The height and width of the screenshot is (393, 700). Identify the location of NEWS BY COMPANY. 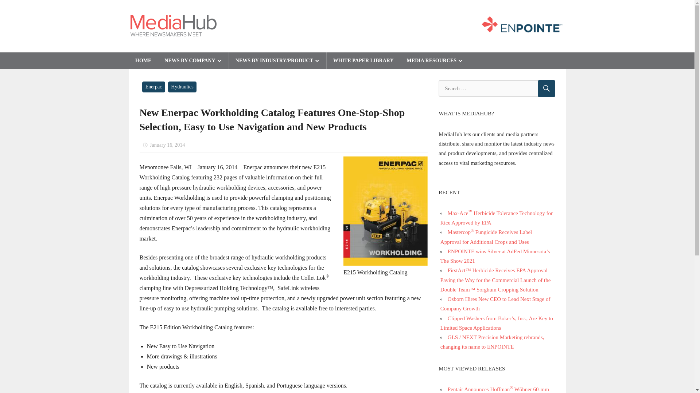
(193, 60).